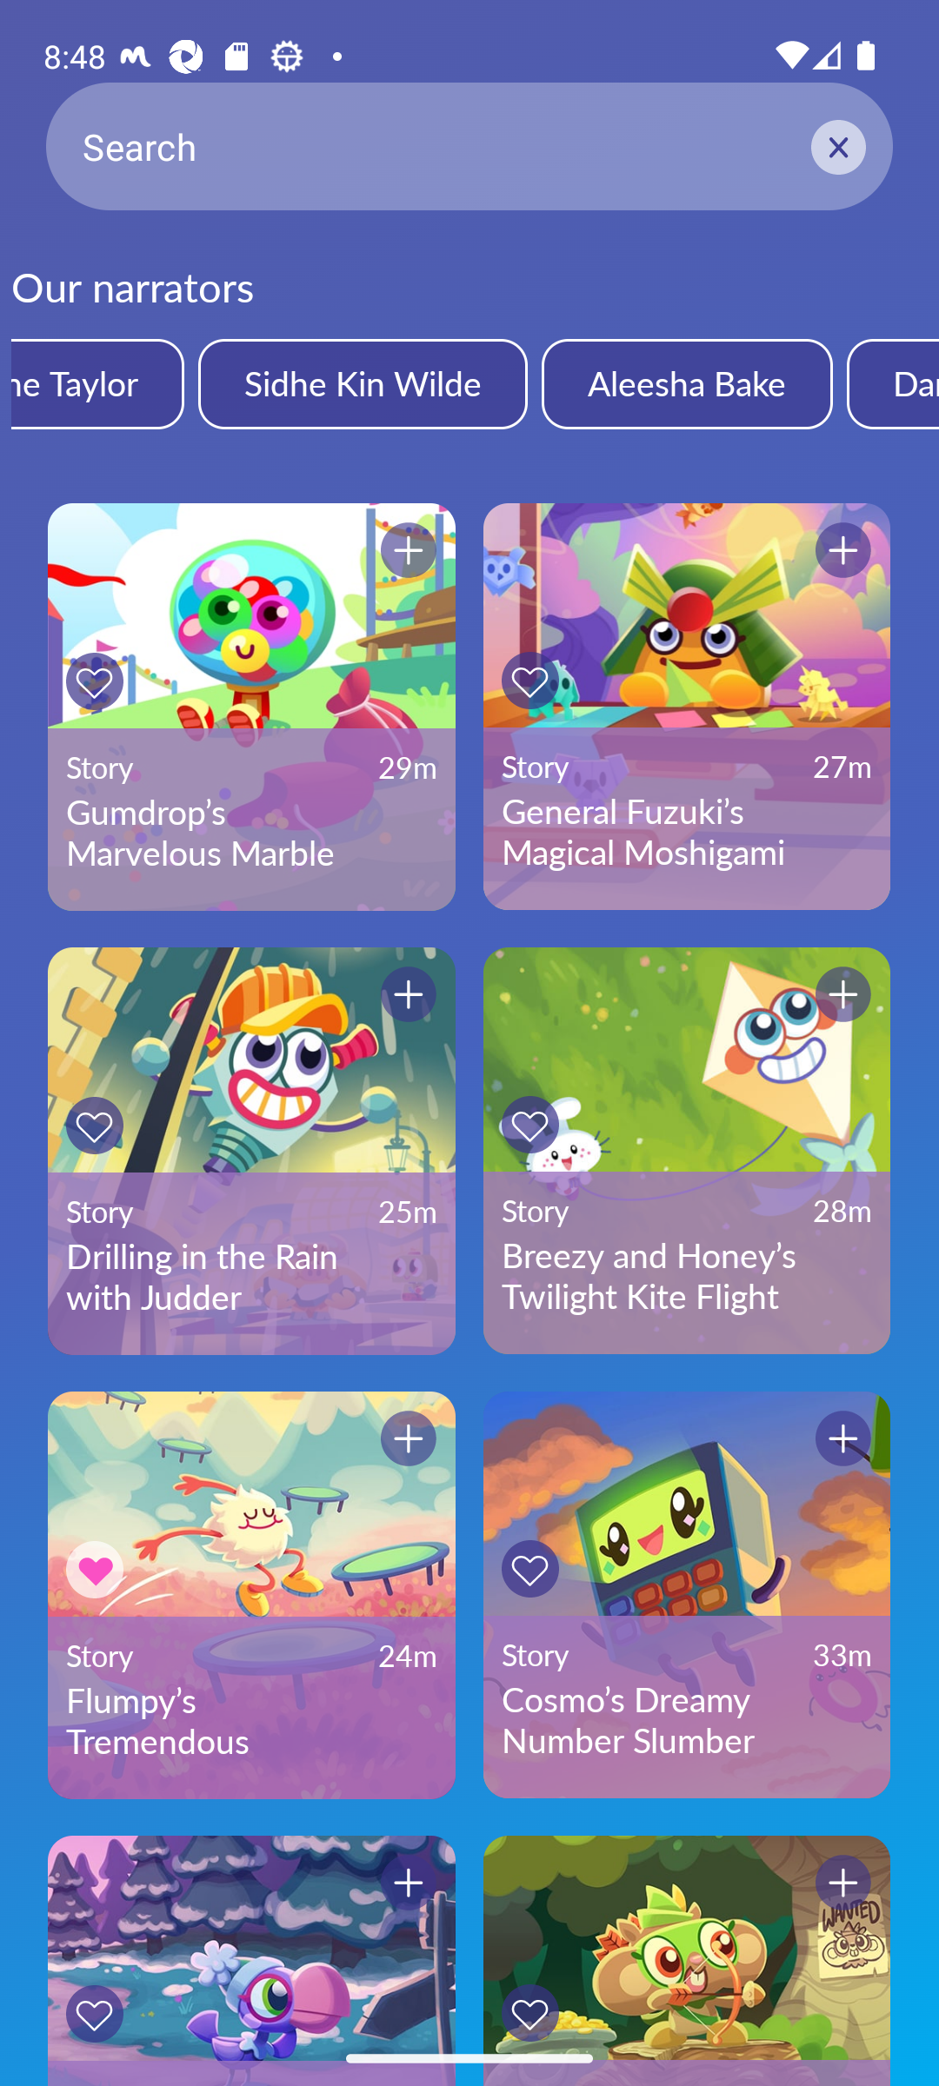 The height and width of the screenshot is (2086, 939). Describe the element at coordinates (94, 2013) in the screenshot. I see `Button` at that location.